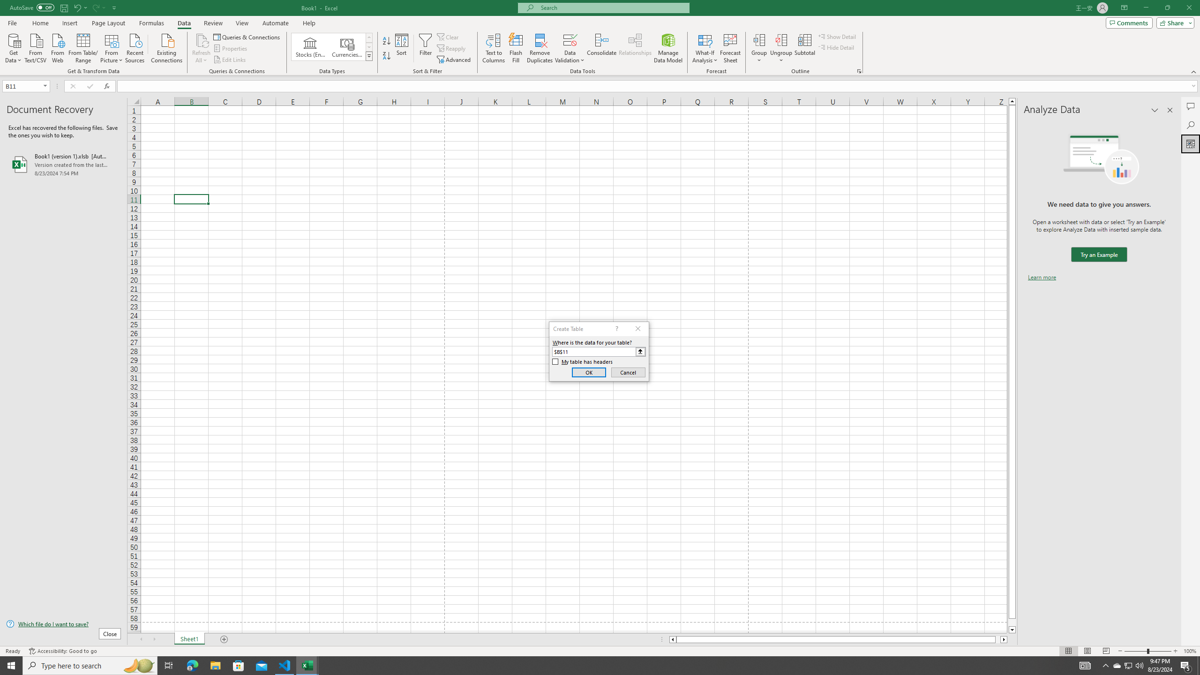  What do you see at coordinates (759, 48) in the screenshot?
I see `Group...` at bounding box center [759, 48].